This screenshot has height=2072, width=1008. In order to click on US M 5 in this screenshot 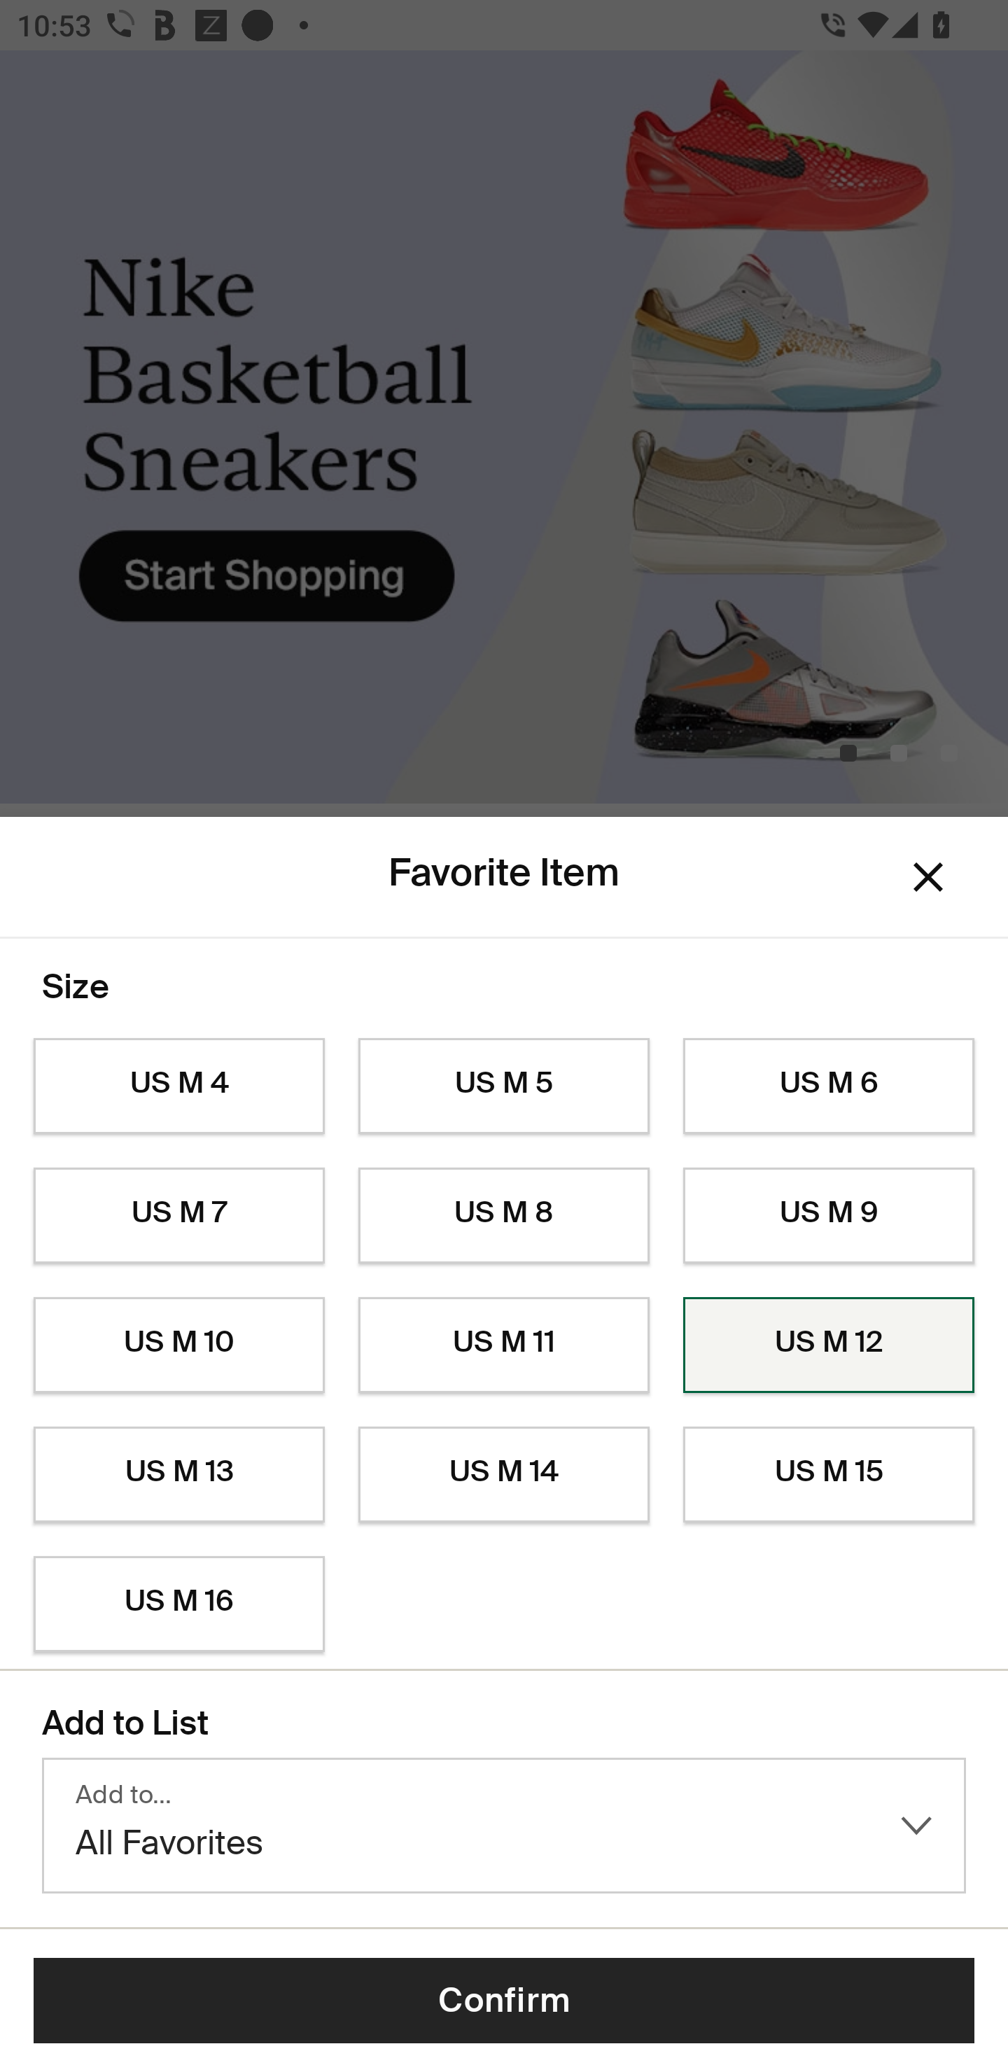, I will do `click(504, 1086)`.